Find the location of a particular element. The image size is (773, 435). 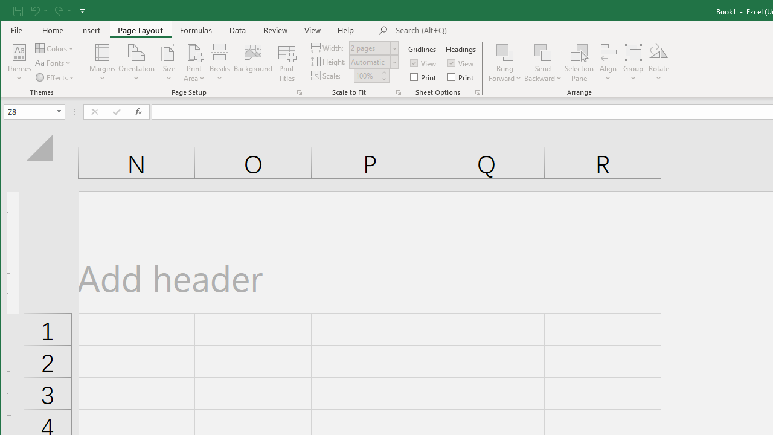

Print Titles is located at coordinates (287, 63).